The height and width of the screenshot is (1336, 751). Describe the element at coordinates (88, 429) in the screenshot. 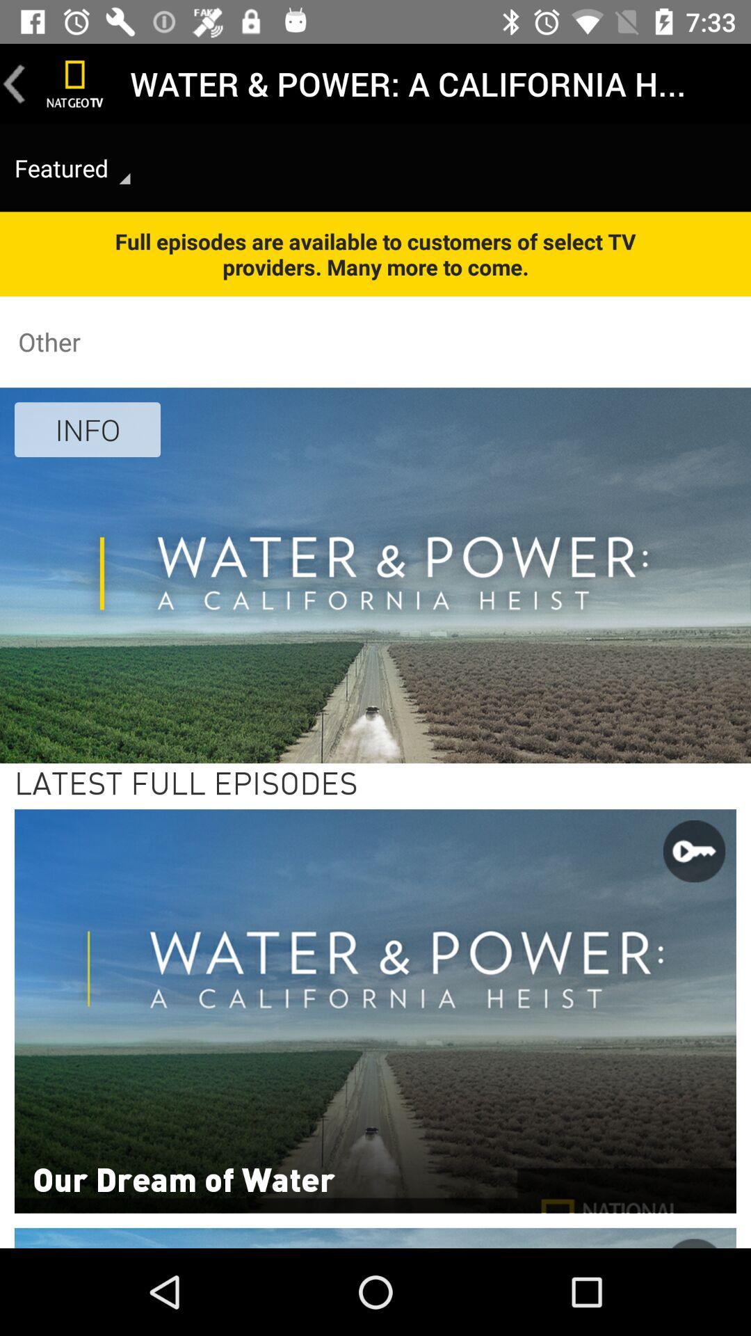

I see `launch info` at that location.